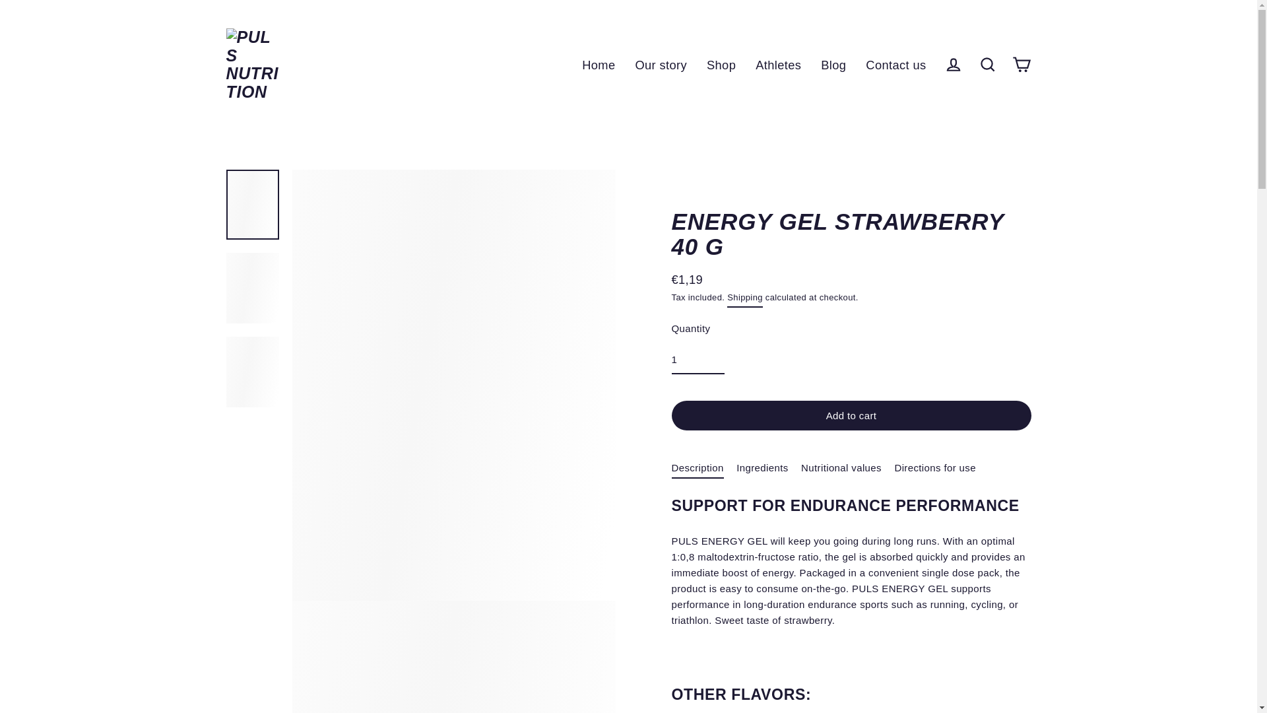 This screenshot has width=1267, height=713. I want to click on Shop, so click(721, 64).